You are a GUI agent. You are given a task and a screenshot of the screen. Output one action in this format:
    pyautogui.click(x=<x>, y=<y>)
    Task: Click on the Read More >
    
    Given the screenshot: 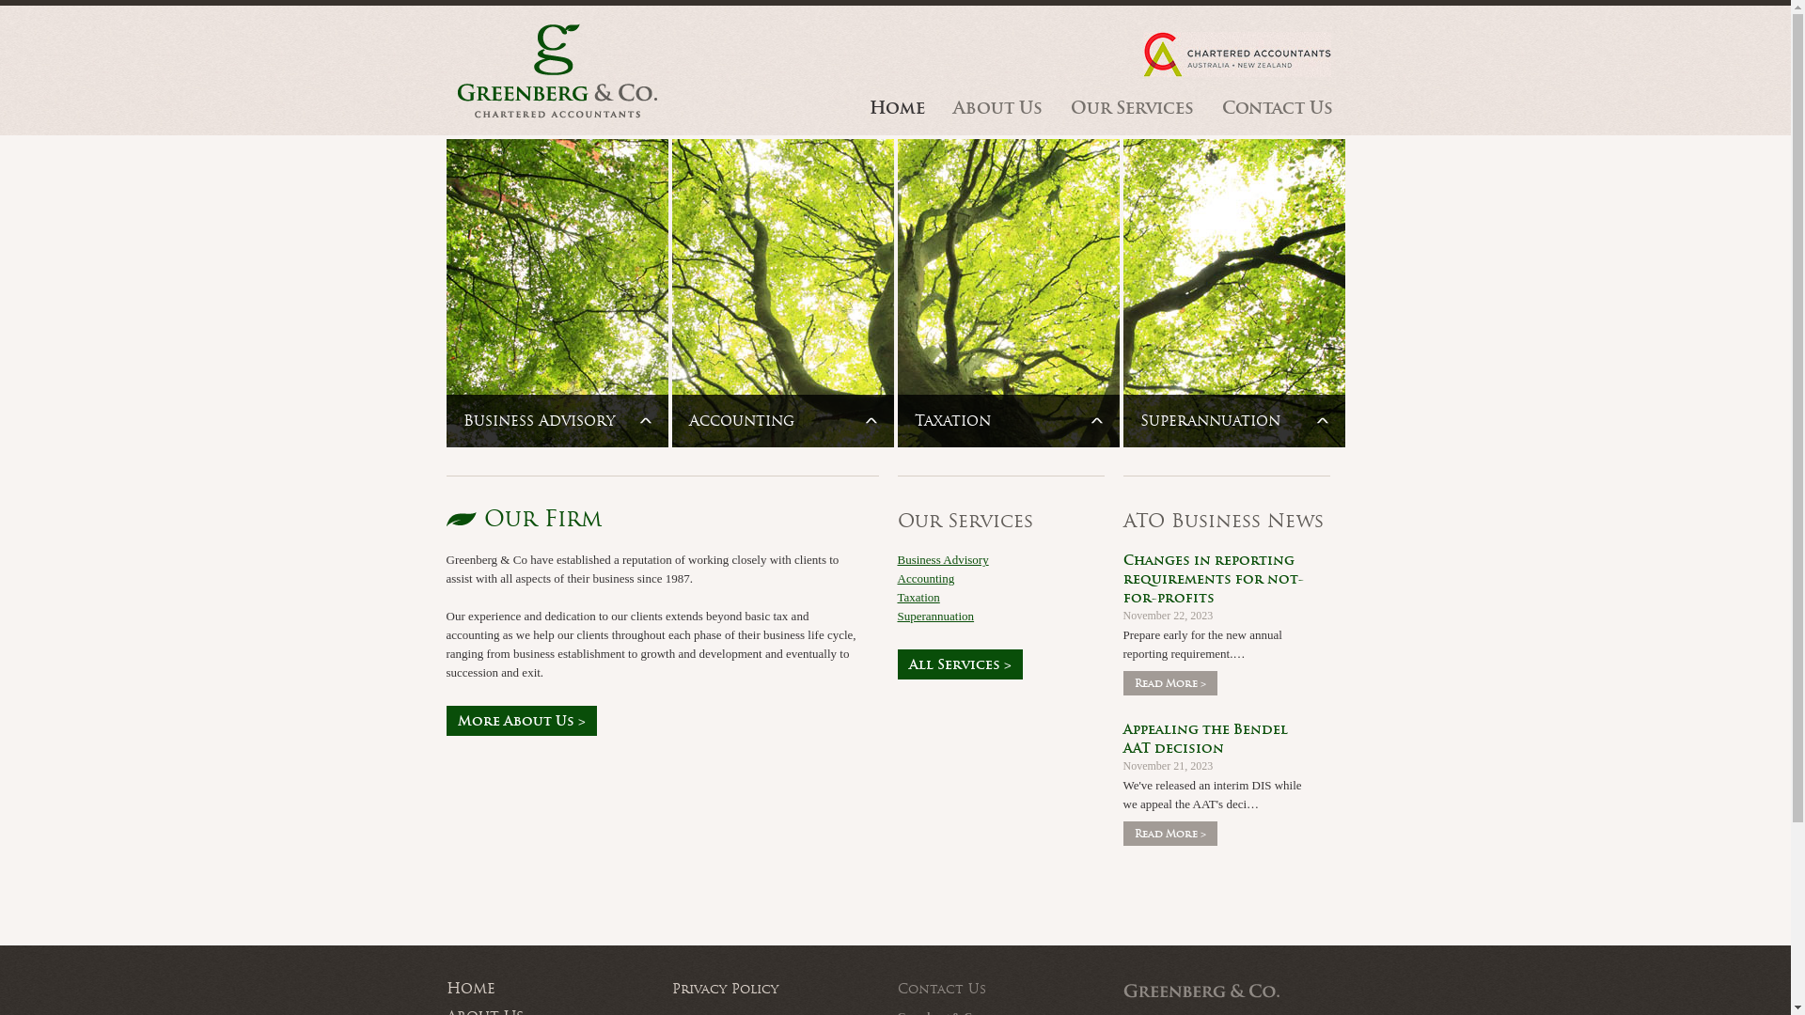 What is the action you would take?
    pyautogui.click(x=1169, y=683)
    